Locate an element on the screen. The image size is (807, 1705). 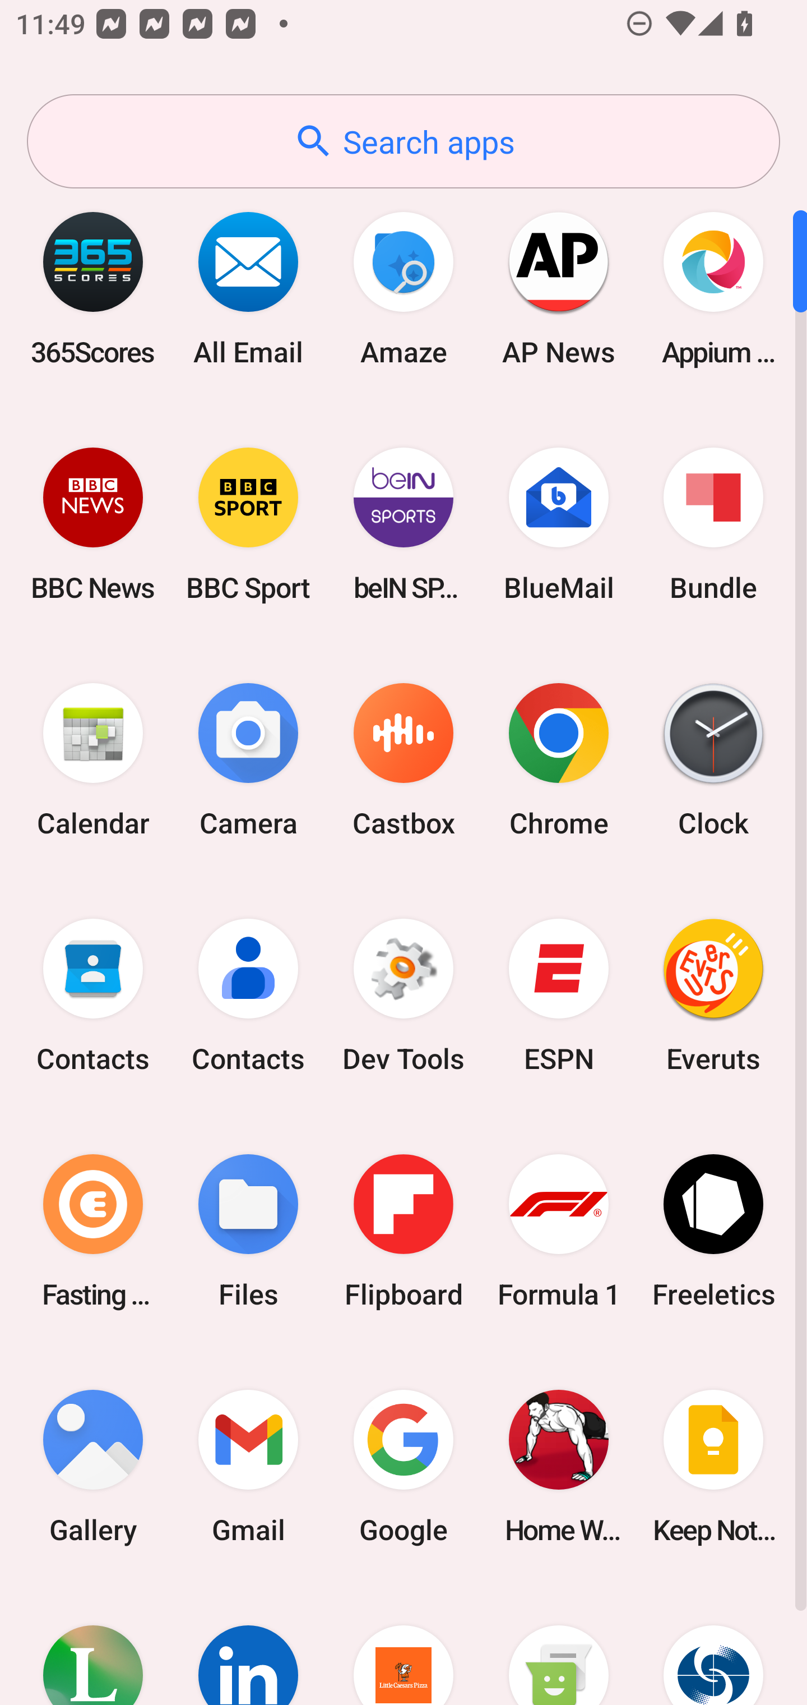
Camera is located at coordinates (248, 761).